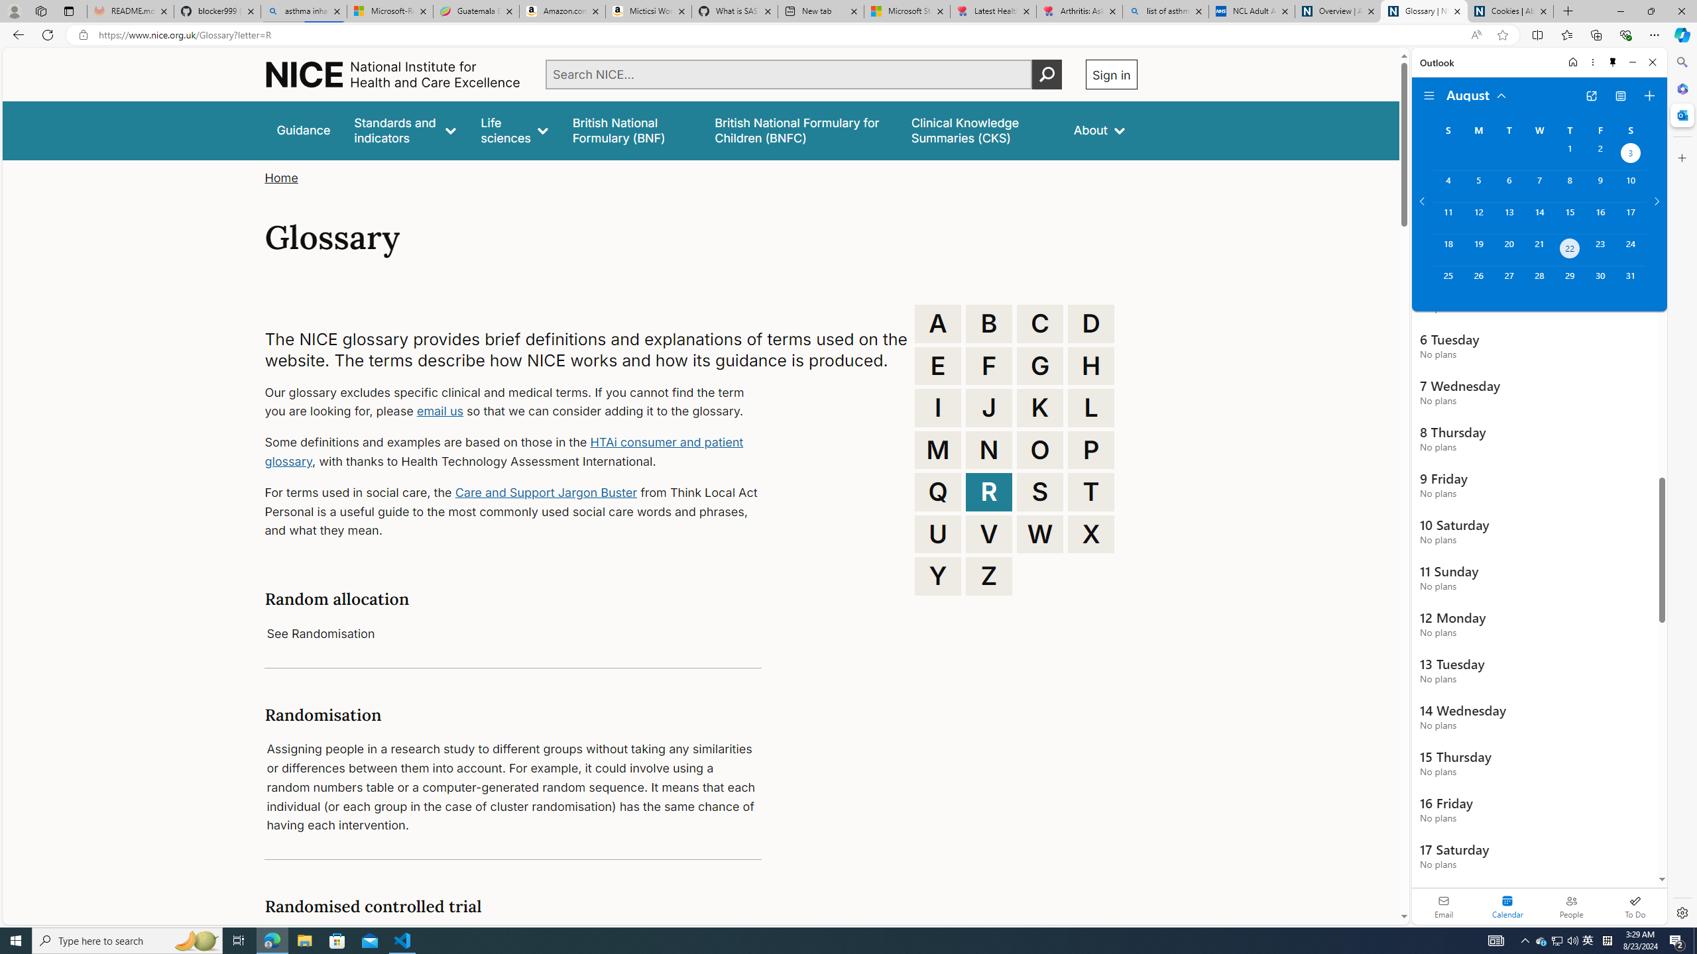 This screenshot has height=954, width=1697. What do you see at coordinates (1478, 250) in the screenshot?
I see `Monday, August 19, 2024. ` at bounding box center [1478, 250].